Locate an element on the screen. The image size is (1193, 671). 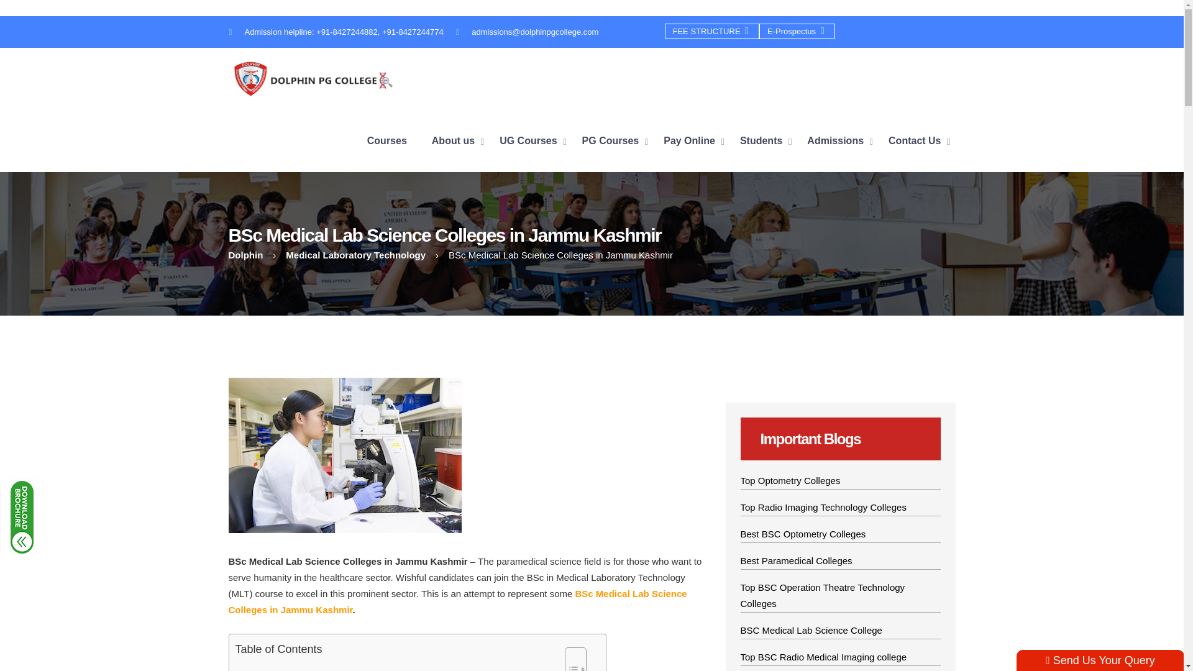
UG Courses is located at coordinates (530, 140).